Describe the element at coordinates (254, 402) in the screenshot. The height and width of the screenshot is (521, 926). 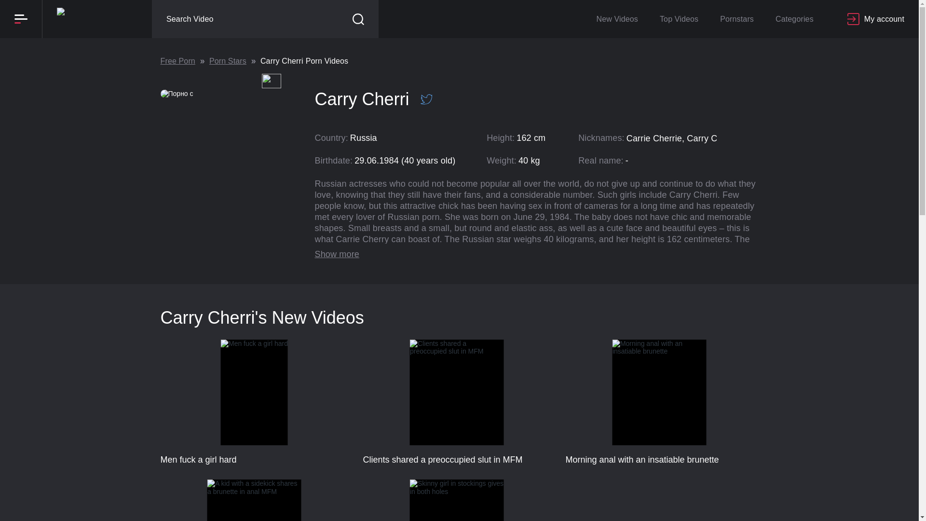
I see `Clients shared a preoccupied slut in MFM` at that location.